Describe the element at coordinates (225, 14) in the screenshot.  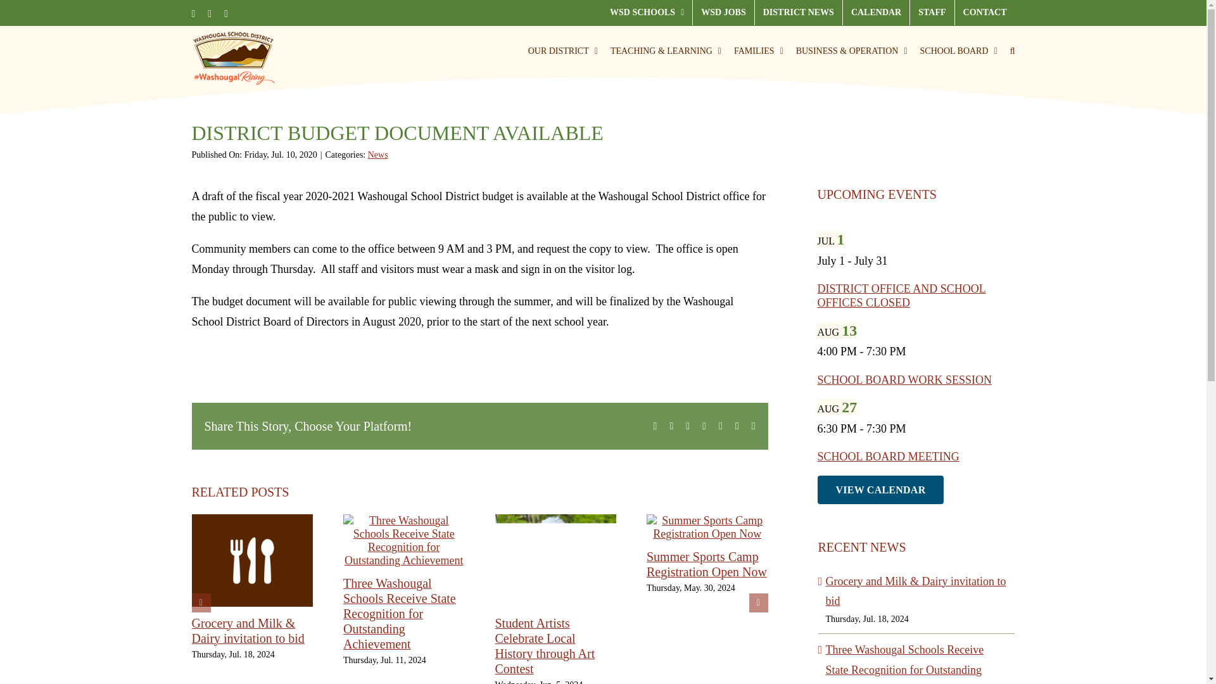
I see `Instagram` at that location.